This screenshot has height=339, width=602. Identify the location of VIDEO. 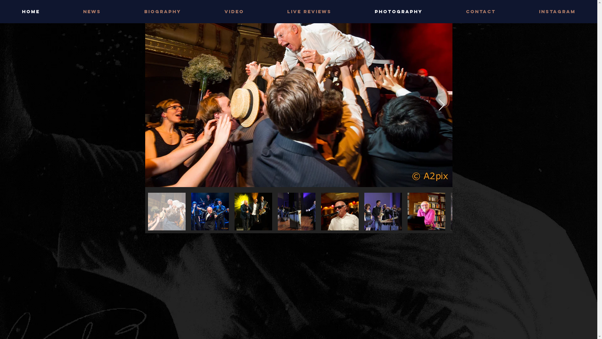
(234, 11).